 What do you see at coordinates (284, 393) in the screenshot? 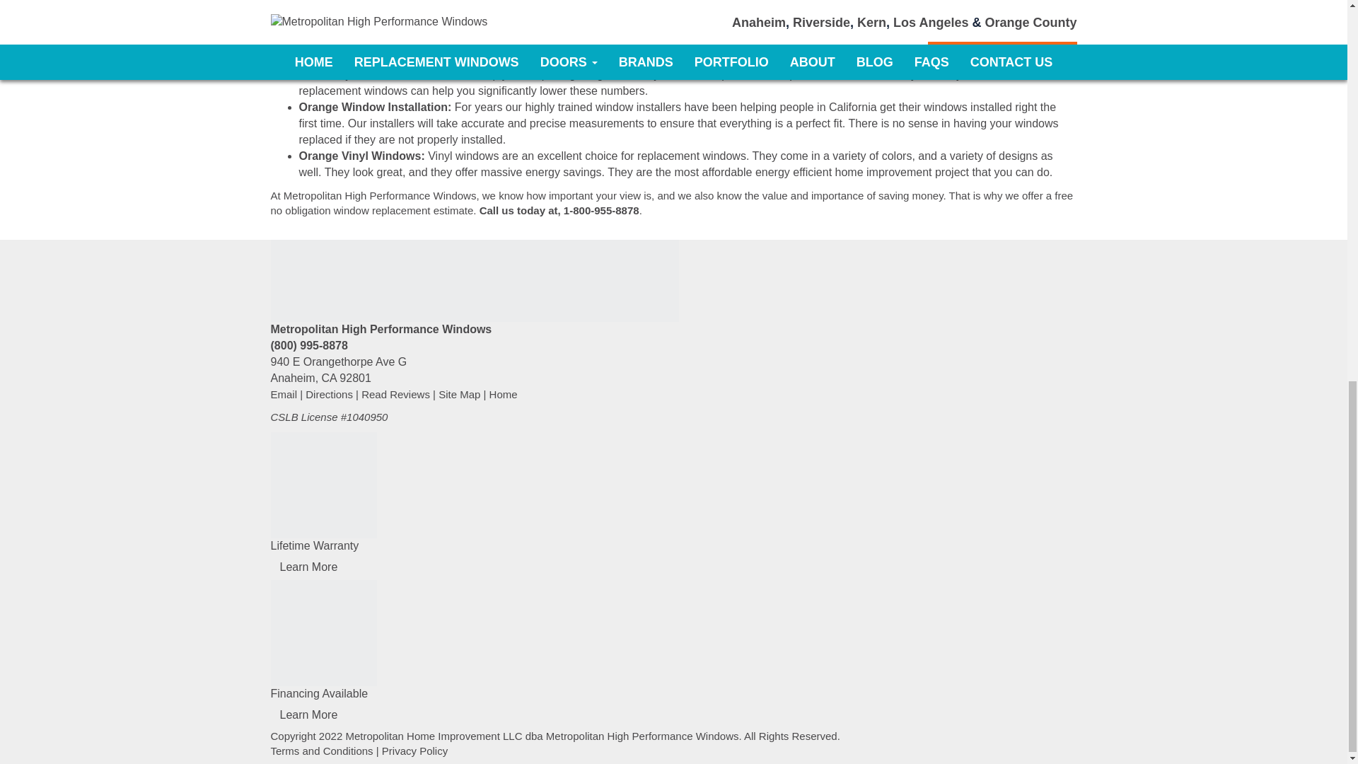
I see `Email` at bounding box center [284, 393].